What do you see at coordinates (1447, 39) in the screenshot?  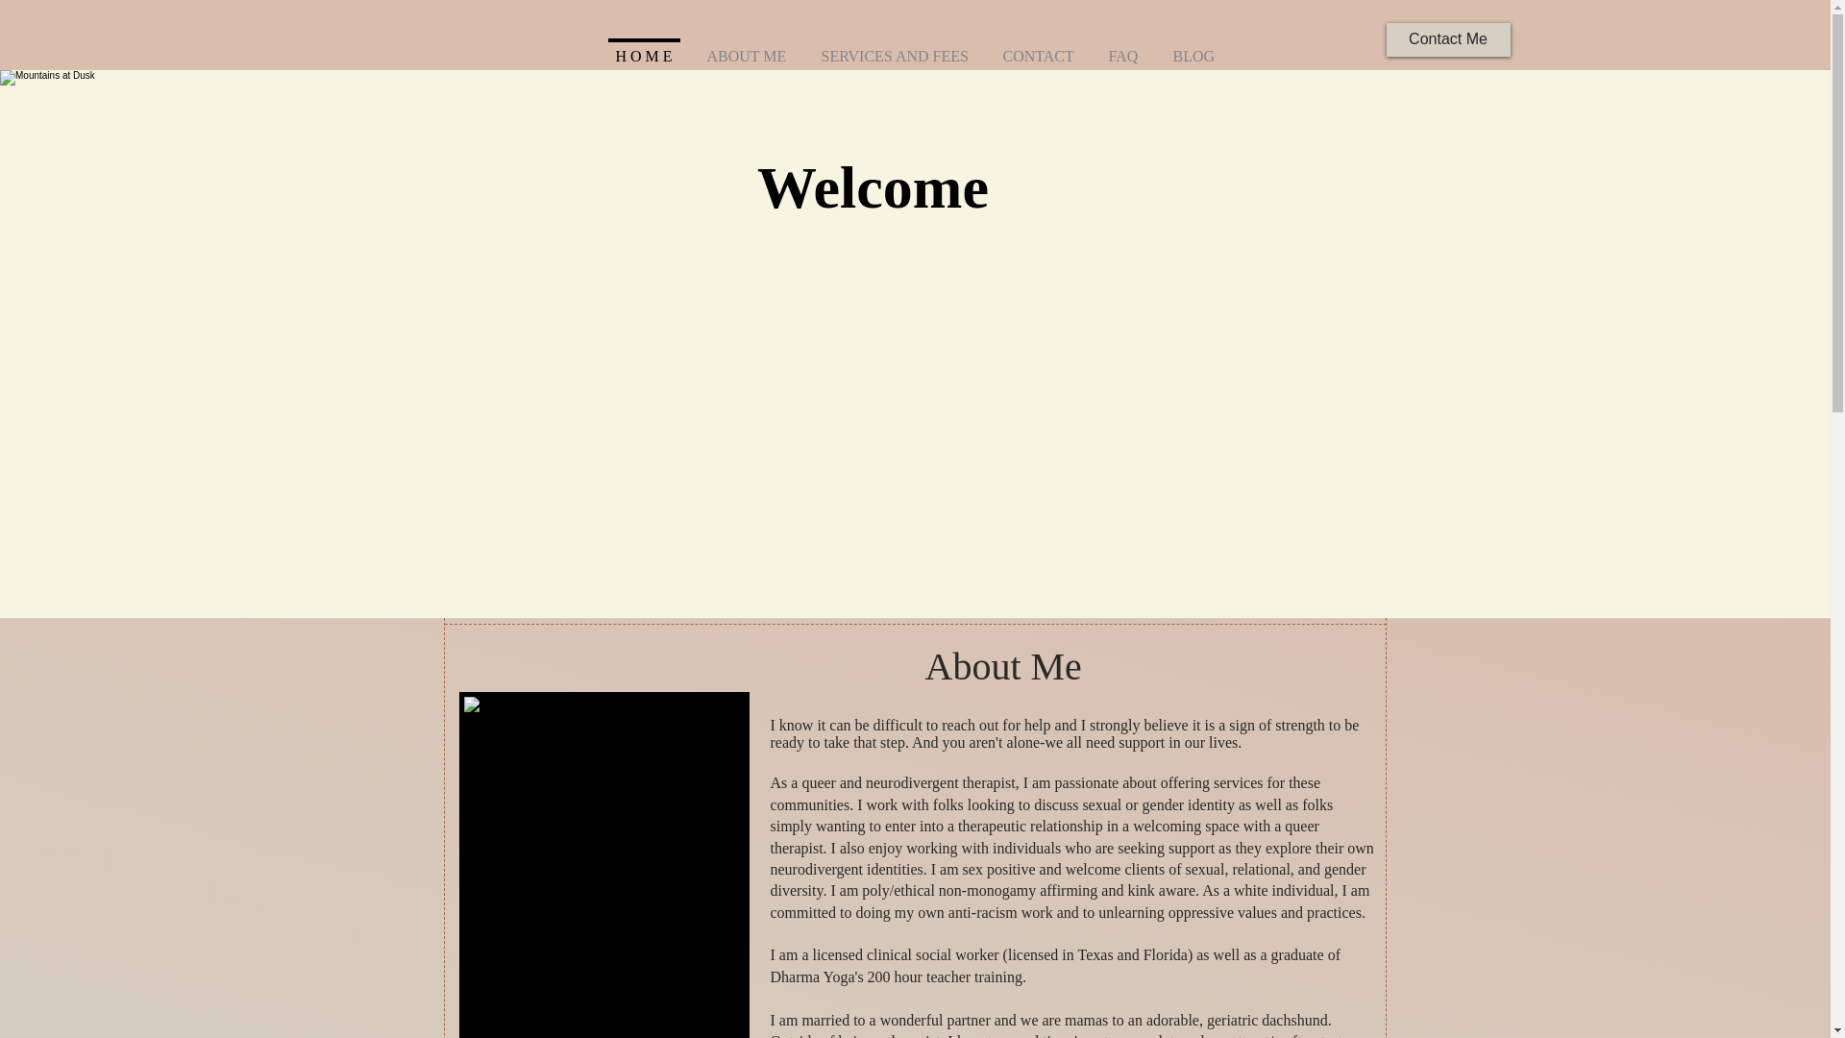 I see `BLOG` at bounding box center [1447, 39].